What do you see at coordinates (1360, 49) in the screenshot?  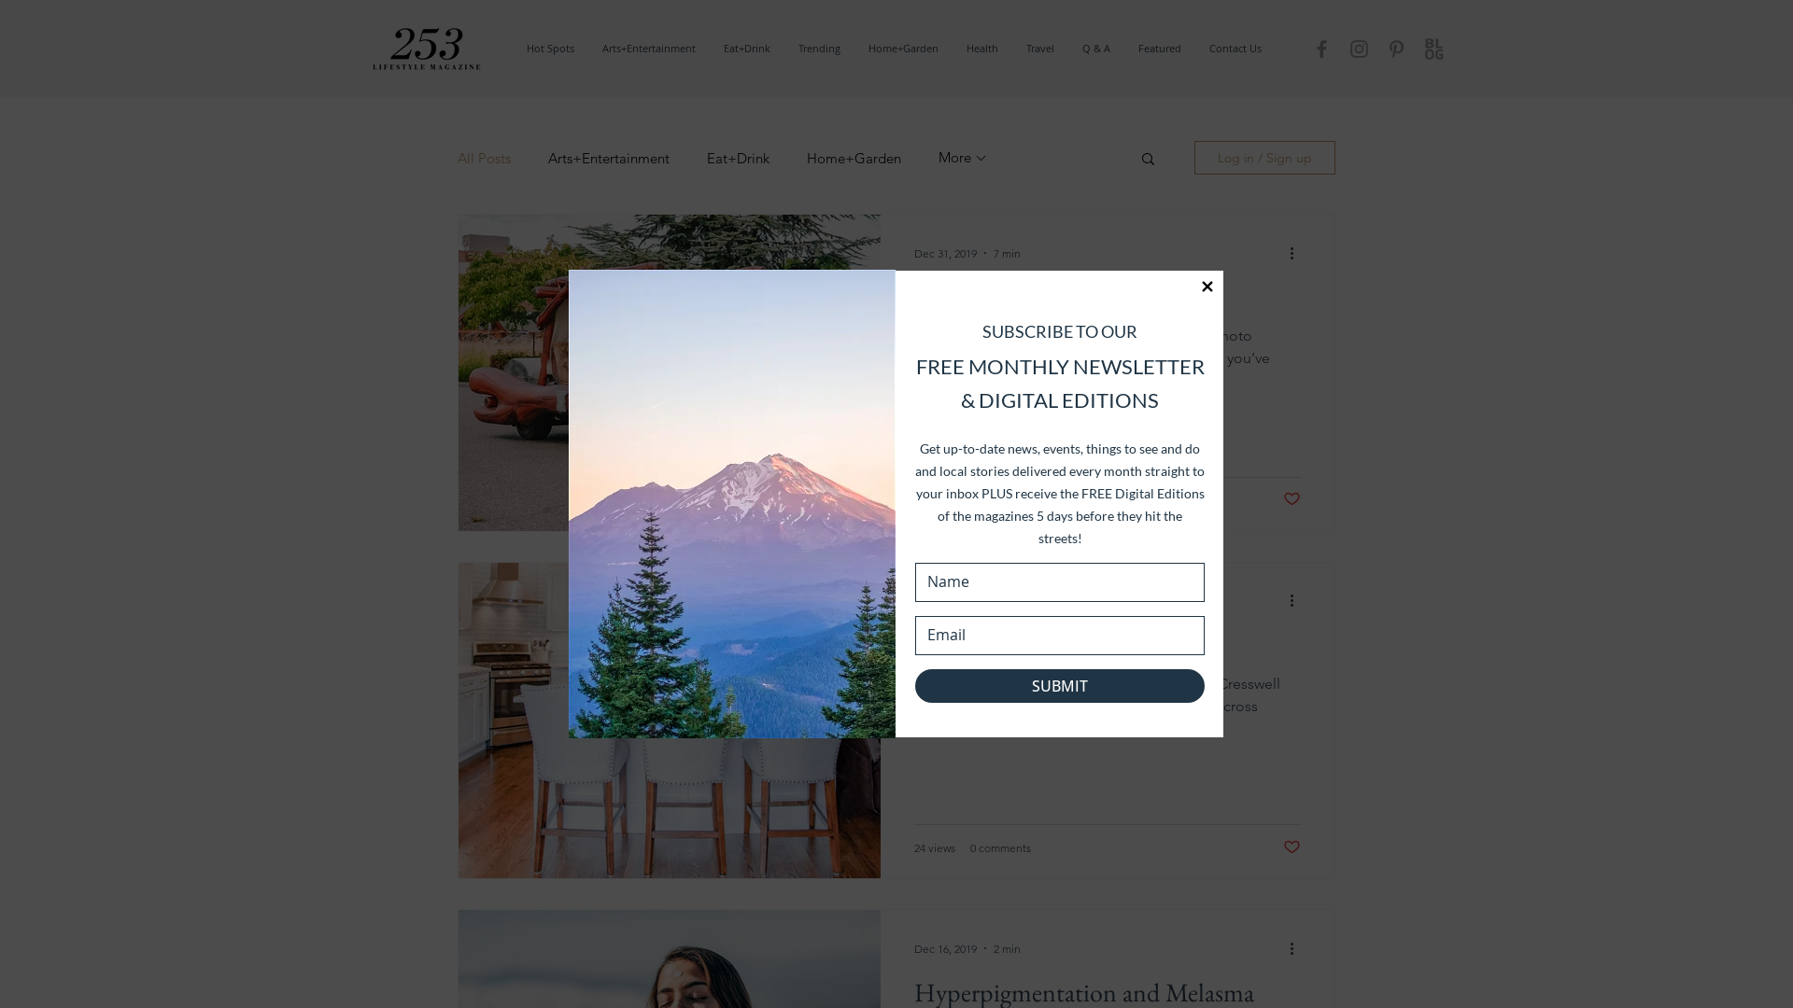 I see `Grey Instagram Icon` at bounding box center [1360, 49].